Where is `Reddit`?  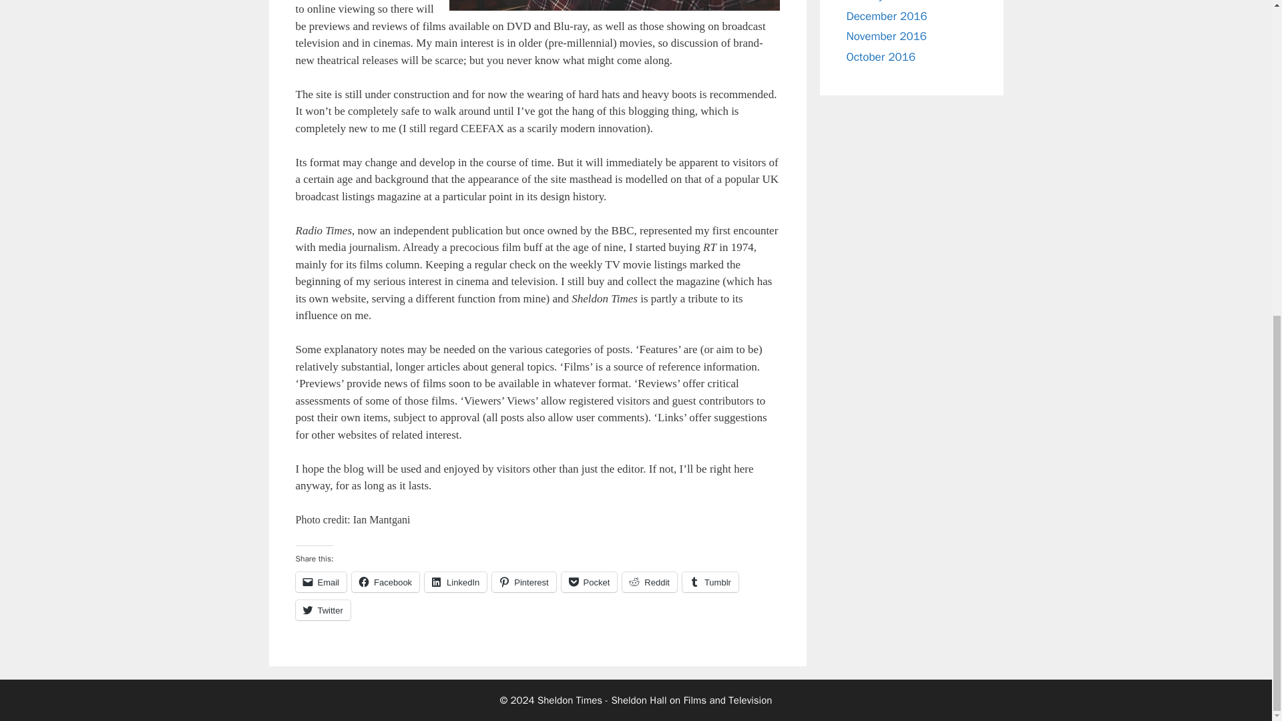
Reddit is located at coordinates (649, 582).